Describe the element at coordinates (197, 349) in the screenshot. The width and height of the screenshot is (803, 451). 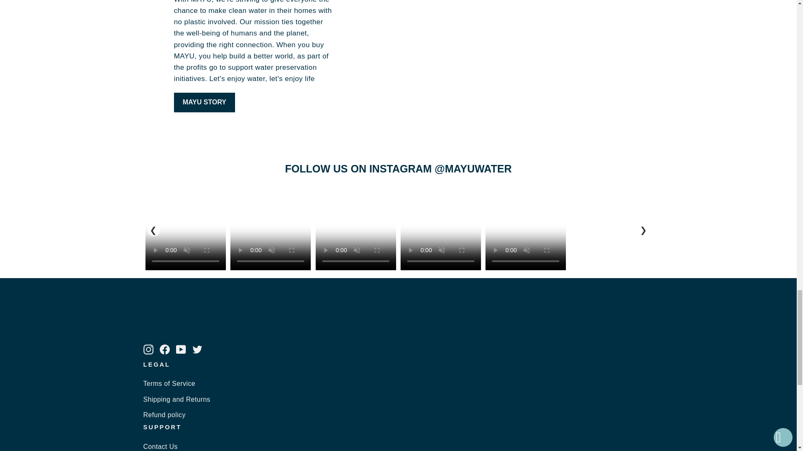
I see `twitter` at that location.